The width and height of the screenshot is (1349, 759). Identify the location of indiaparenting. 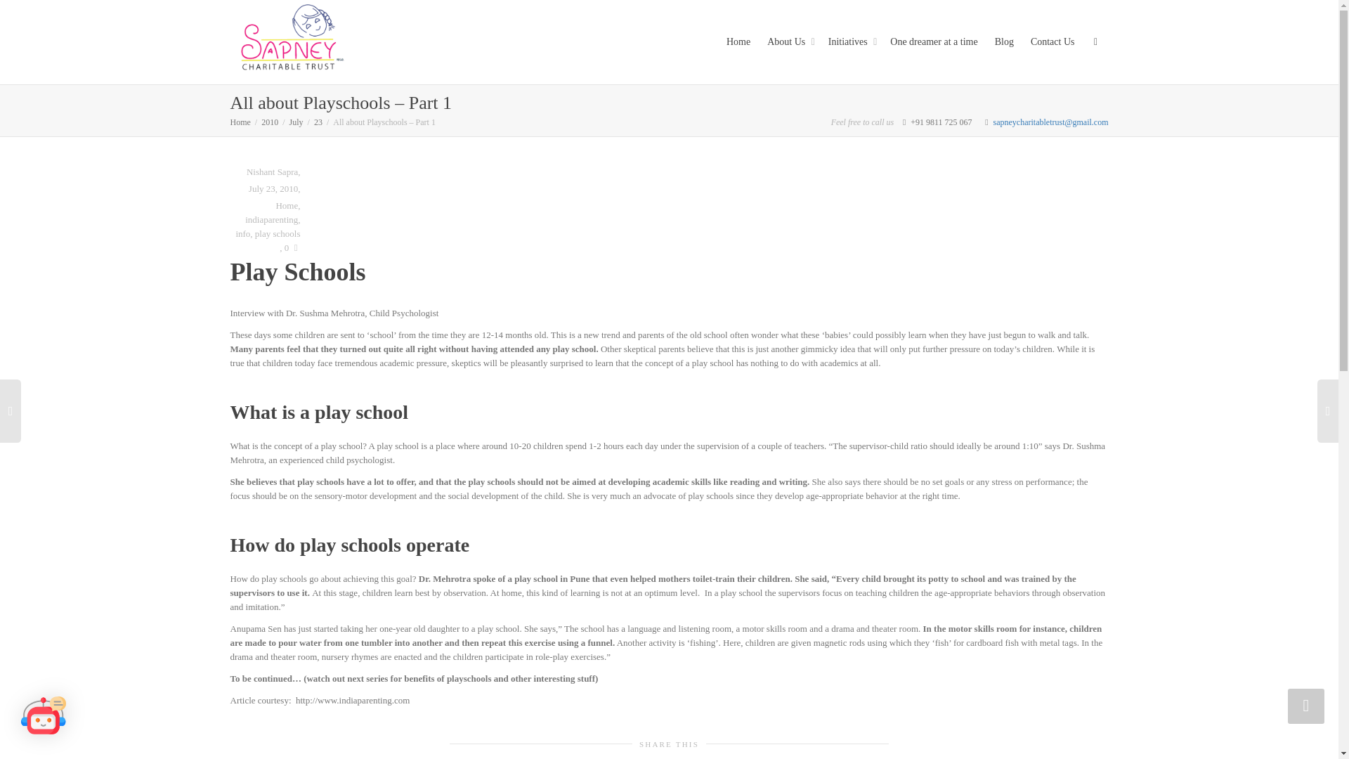
(271, 219).